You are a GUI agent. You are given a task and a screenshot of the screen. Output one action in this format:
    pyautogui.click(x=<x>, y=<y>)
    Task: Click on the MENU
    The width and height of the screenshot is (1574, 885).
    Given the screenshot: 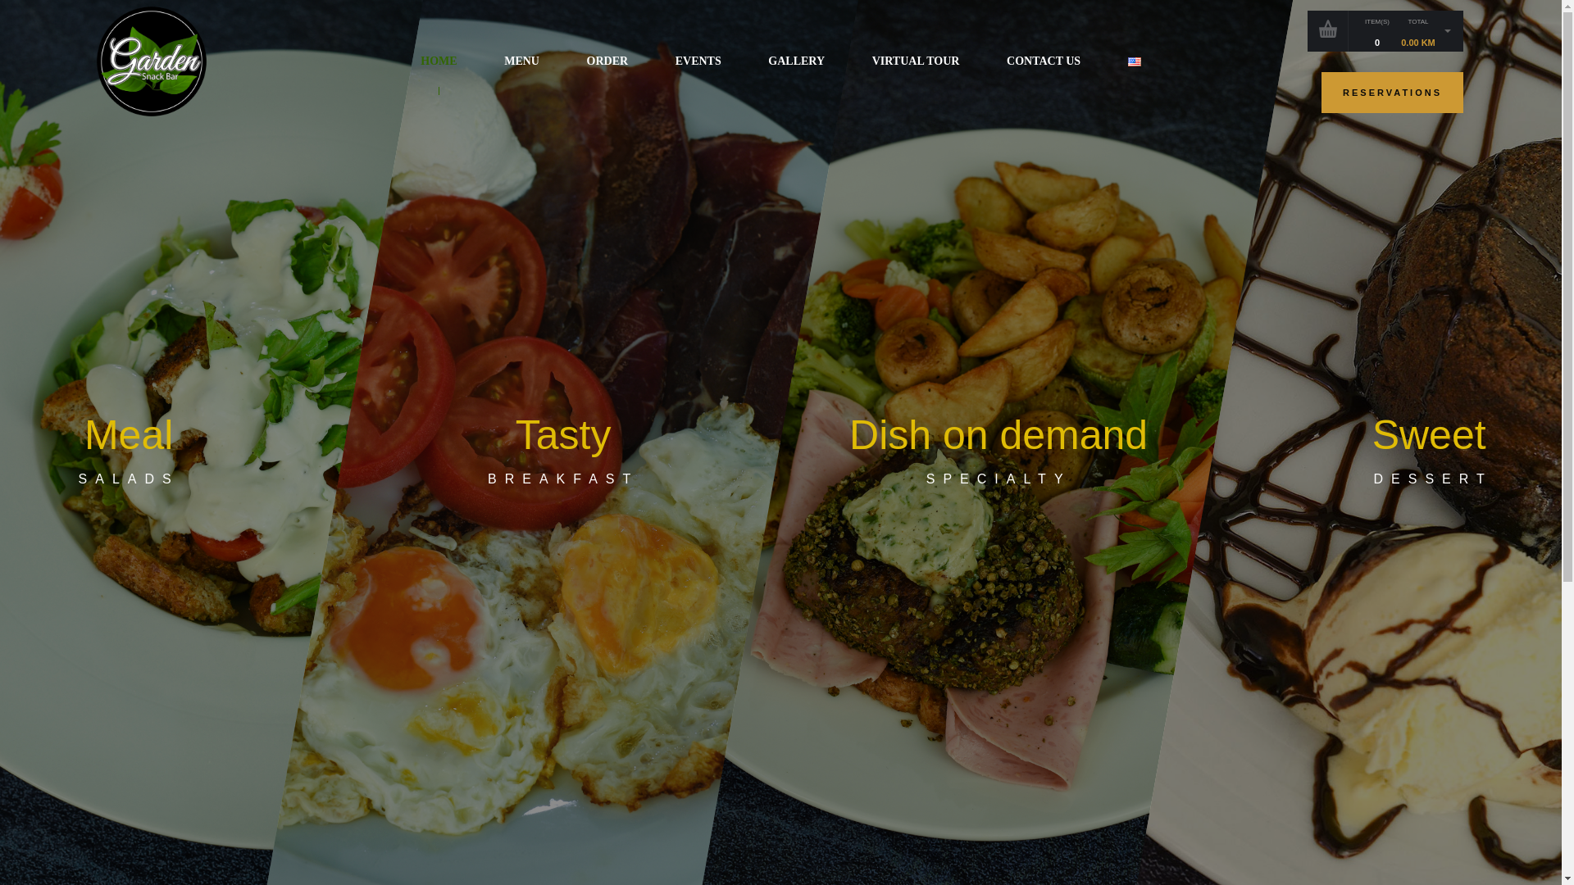 What is the action you would take?
    pyautogui.click(x=521, y=61)
    